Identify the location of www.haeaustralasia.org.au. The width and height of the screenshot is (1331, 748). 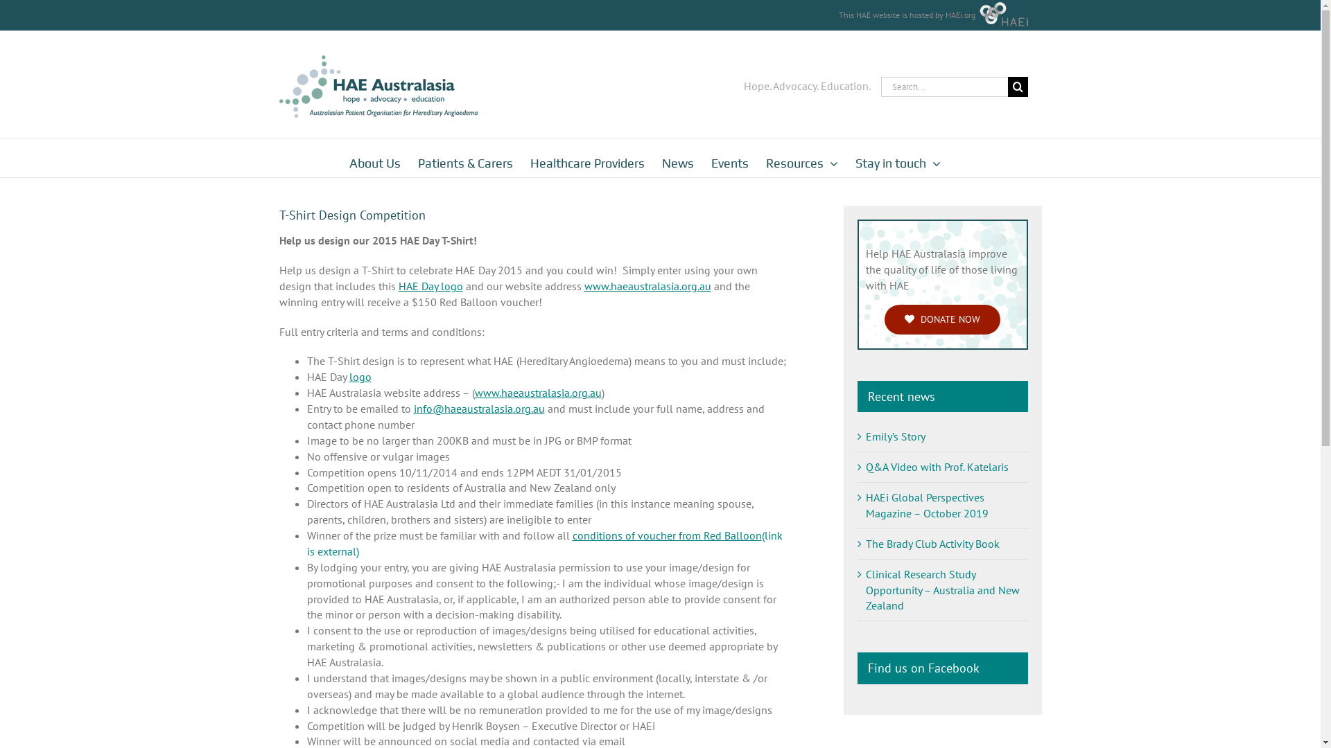
(647, 286).